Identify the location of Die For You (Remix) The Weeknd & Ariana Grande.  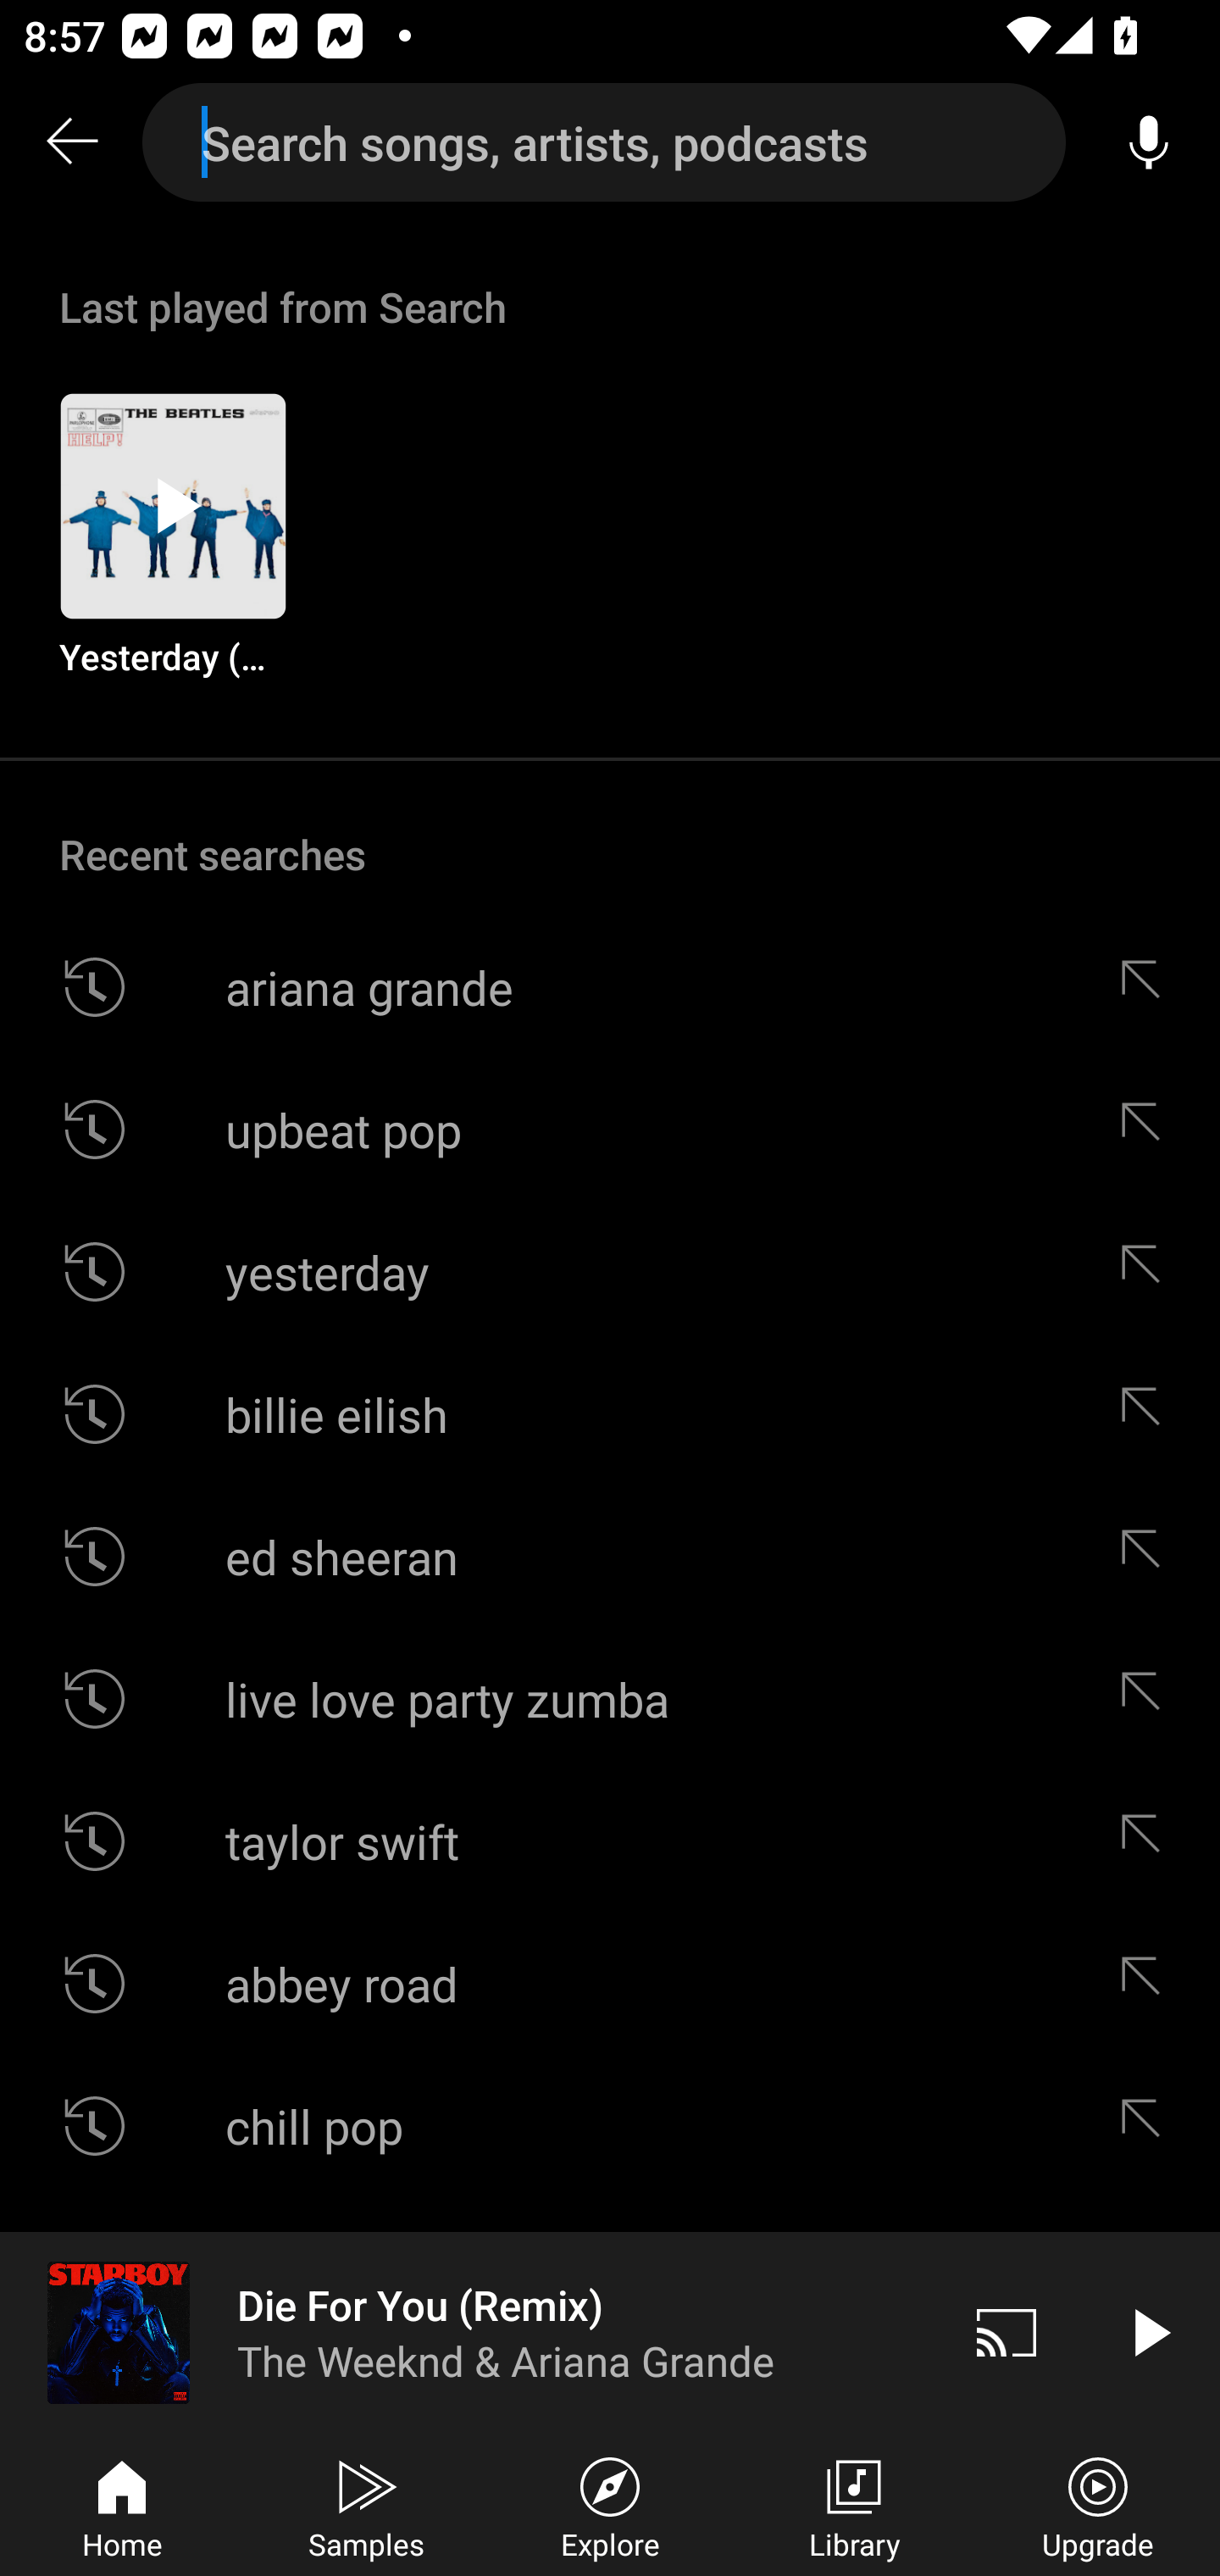
(468, 2332).